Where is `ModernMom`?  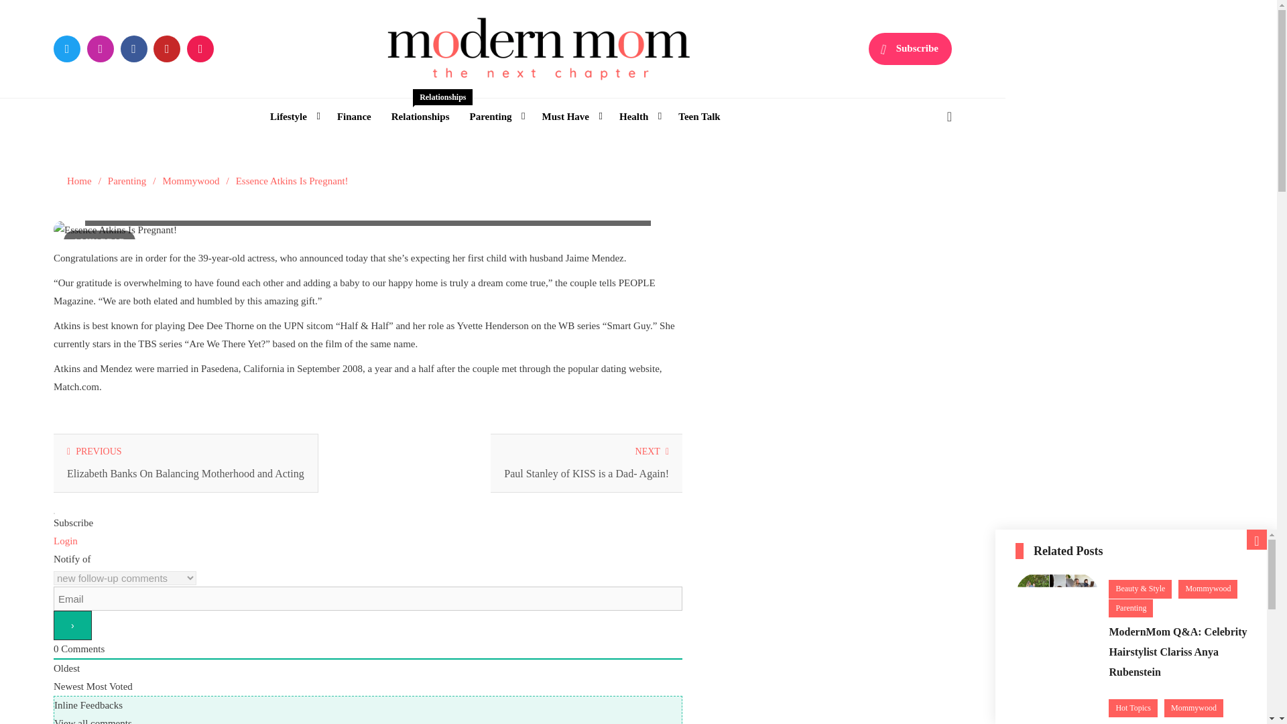 ModernMom is located at coordinates (79, 181).